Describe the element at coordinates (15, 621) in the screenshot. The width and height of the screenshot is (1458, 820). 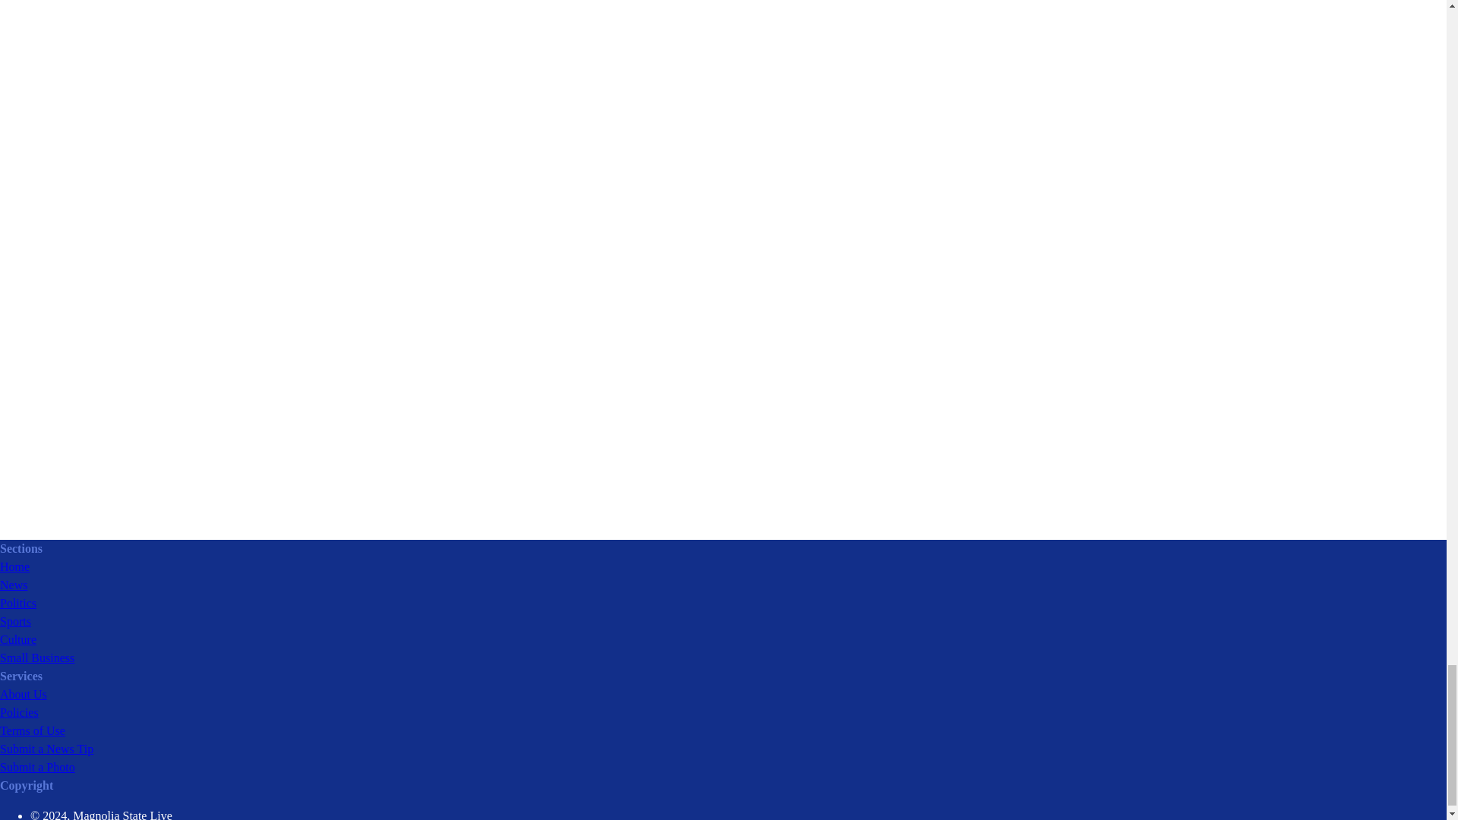
I see `Sports` at that location.